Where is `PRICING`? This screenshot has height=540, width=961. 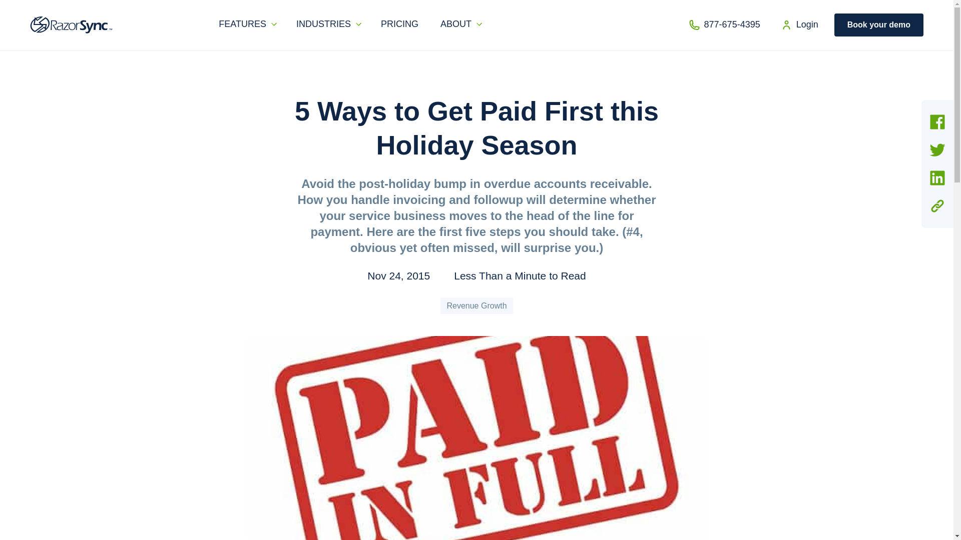 PRICING is located at coordinates (401, 24).